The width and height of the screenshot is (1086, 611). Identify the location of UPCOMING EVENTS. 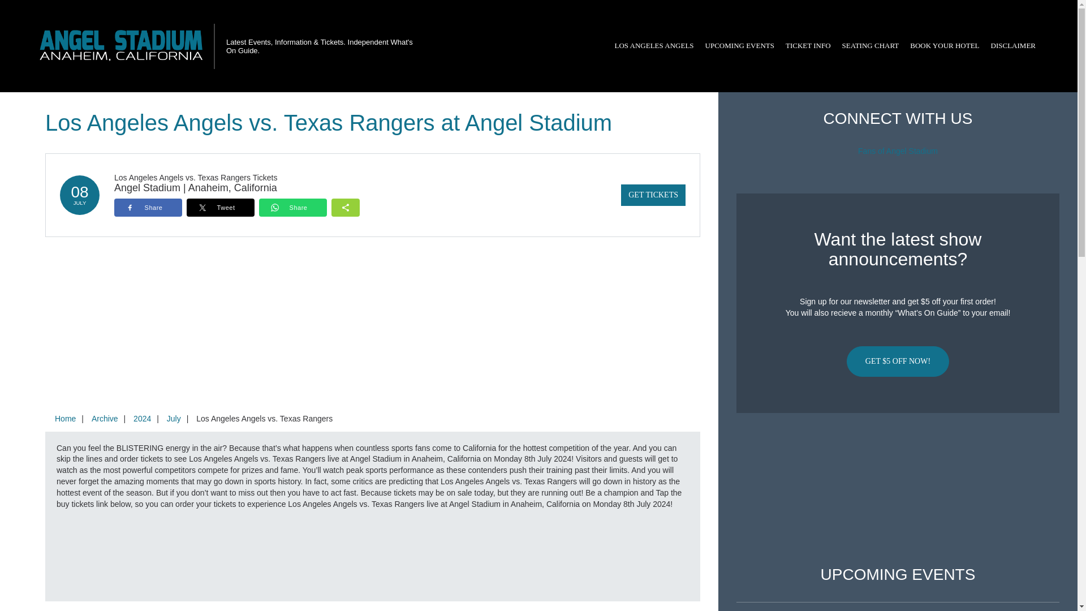
(739, 46).